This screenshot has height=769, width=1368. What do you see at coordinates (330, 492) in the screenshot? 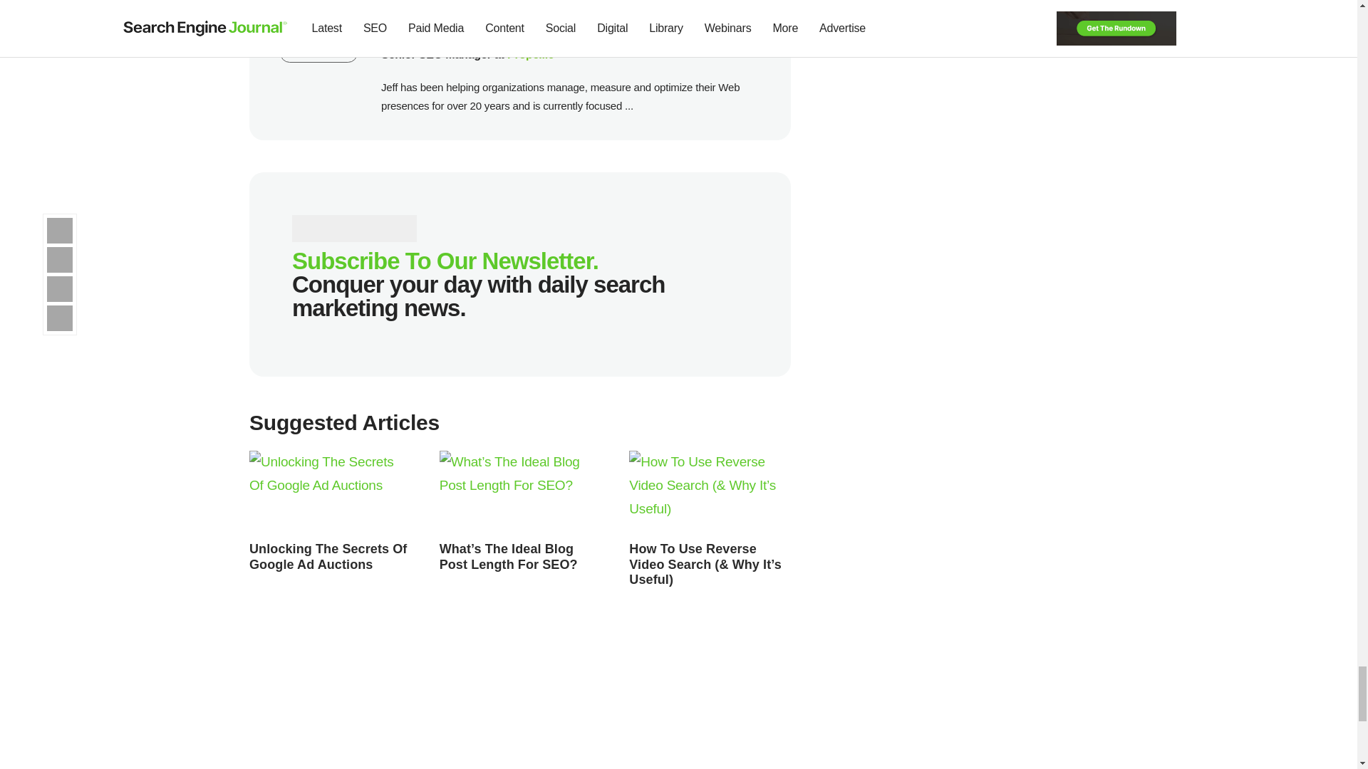
I see `Read the Article` at bounding box center [330, 492].